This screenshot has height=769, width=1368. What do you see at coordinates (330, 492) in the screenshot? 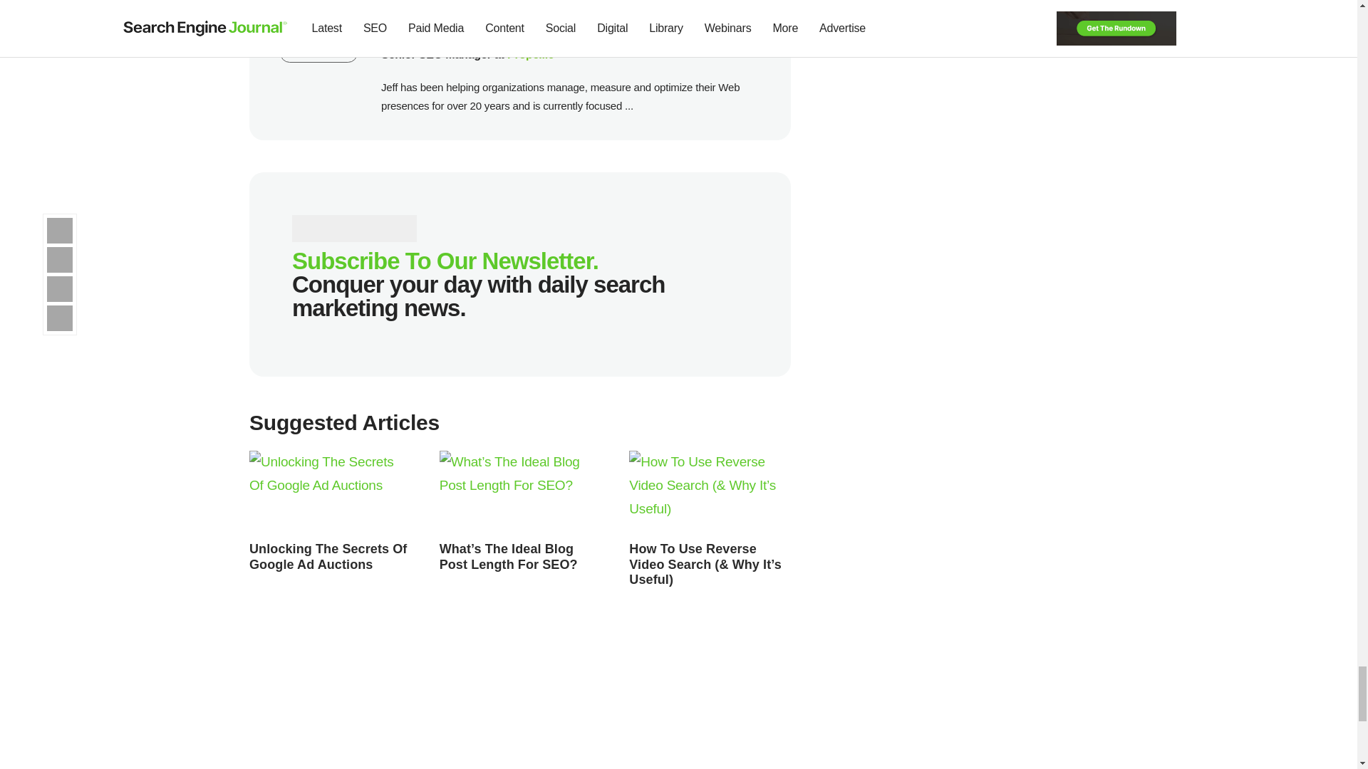
I see `Read the Article` at bounding box center [330, 492].